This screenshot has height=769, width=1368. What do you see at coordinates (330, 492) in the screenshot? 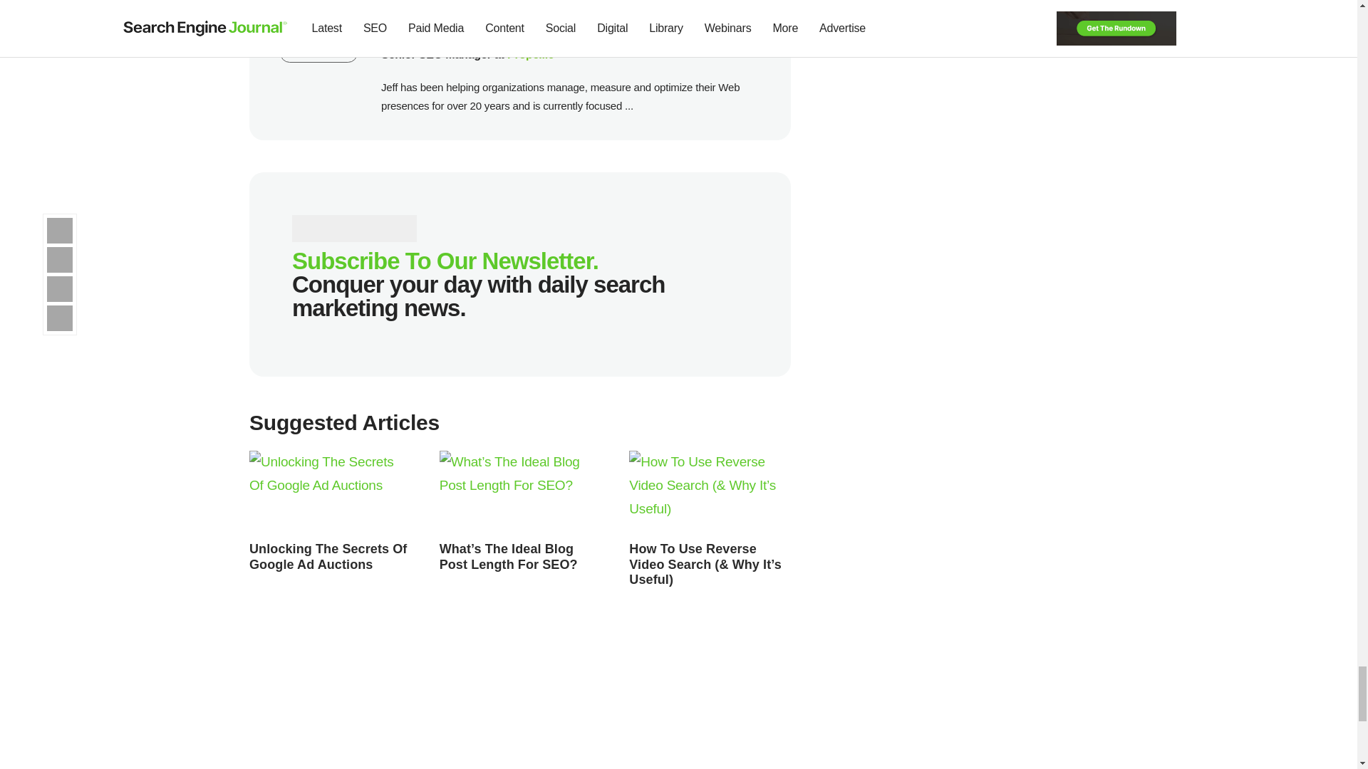
I see `Read the Article` at bounding box center [330, 492].